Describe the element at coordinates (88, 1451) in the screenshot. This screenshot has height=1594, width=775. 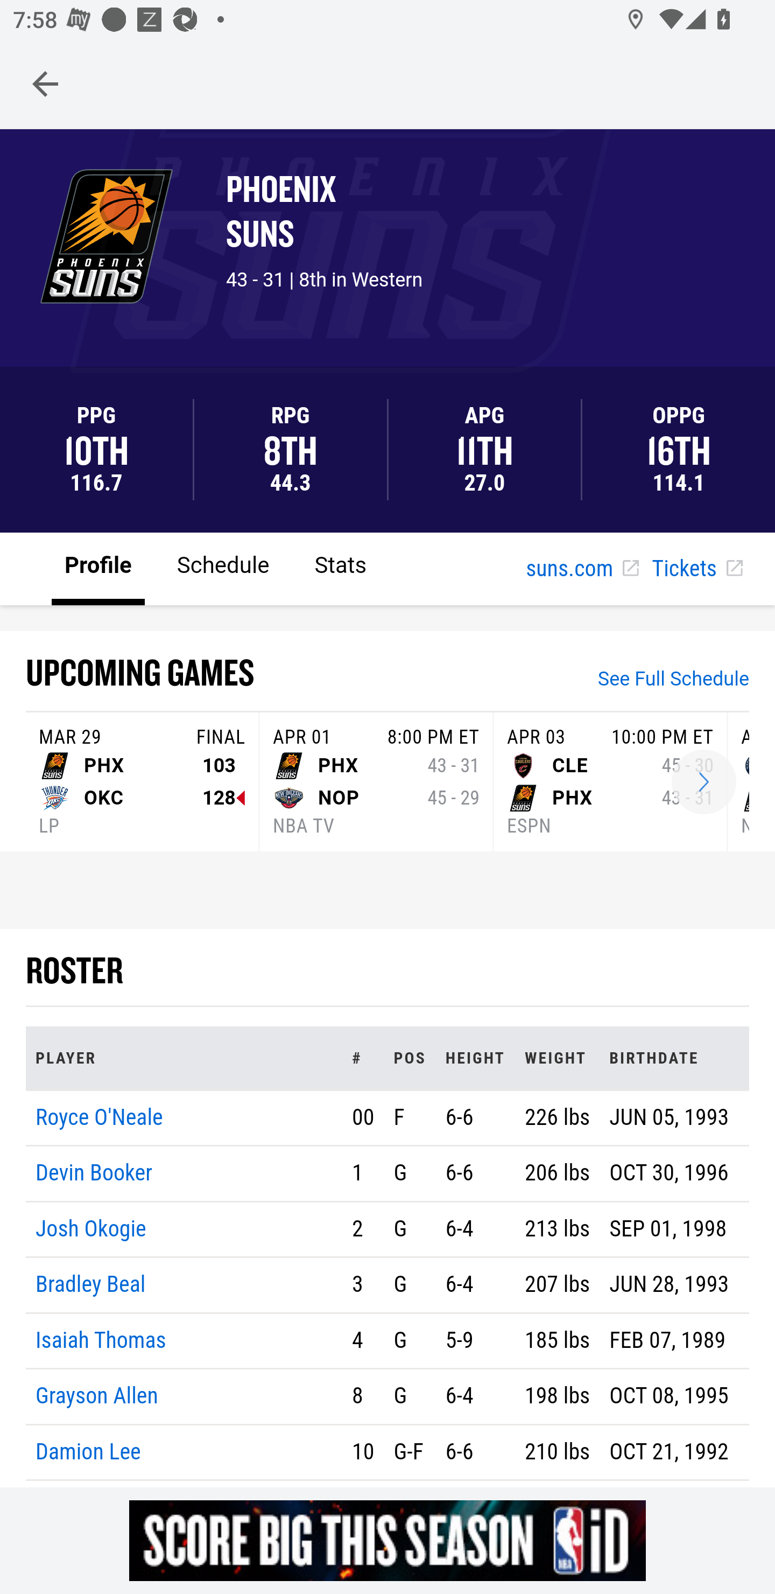
I see `Damion Lee` at that location.